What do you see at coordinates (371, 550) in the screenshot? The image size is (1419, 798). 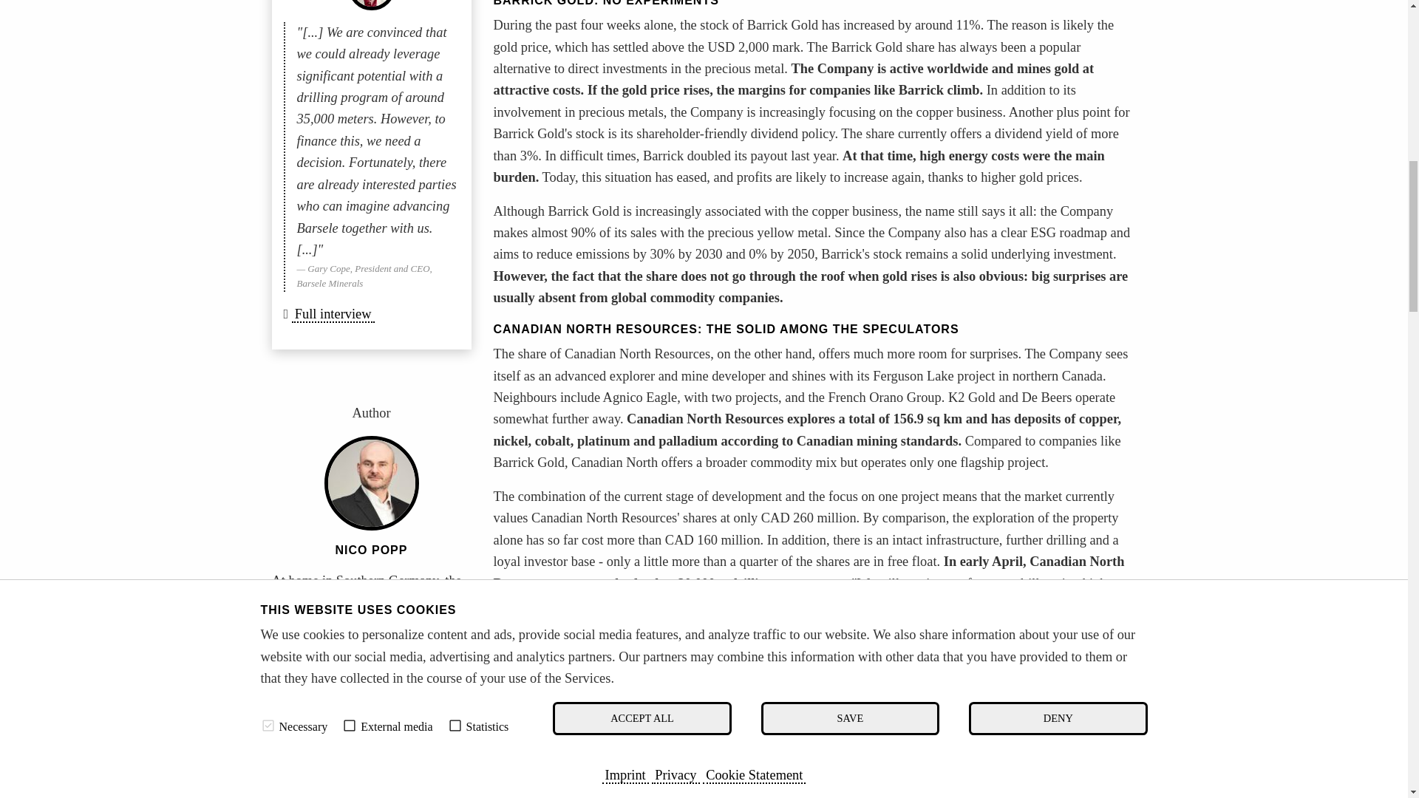 I see `Nico Popp` at bounding box center [371, 550].